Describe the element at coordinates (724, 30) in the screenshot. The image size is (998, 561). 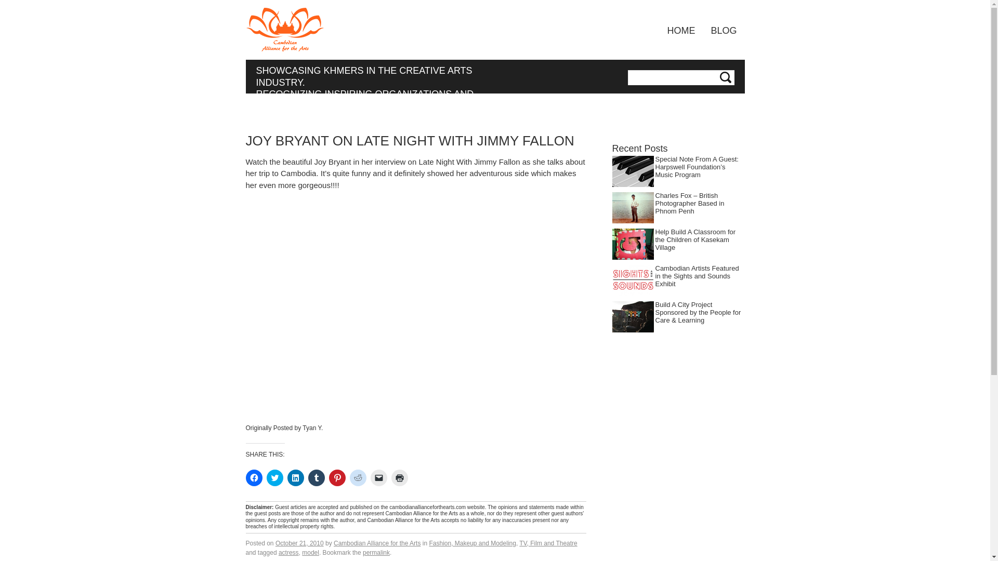
I see `BLOG` at that location.